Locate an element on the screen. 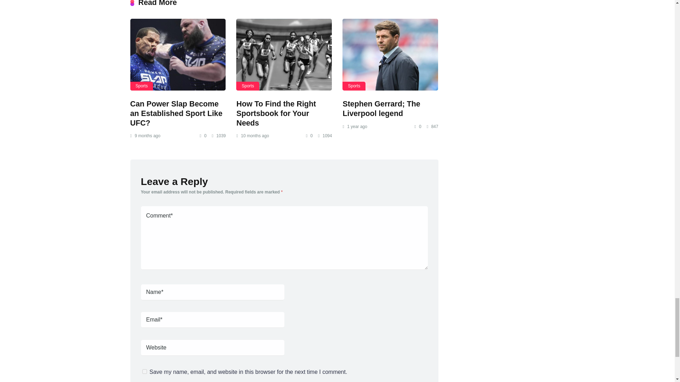 The image size is (680, 382). Can Power Slap Become an Established Sport Like UFC? is located at coordinates (178, 54).